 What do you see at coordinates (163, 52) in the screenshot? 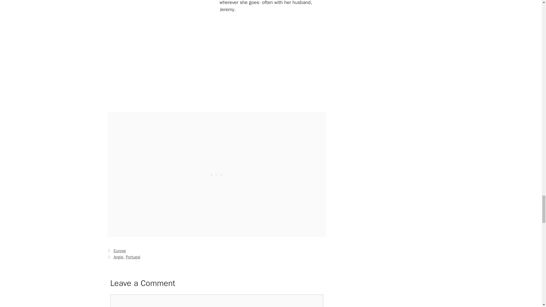
I see `Angie from Living the Dream` at bounding box center [163, 52].